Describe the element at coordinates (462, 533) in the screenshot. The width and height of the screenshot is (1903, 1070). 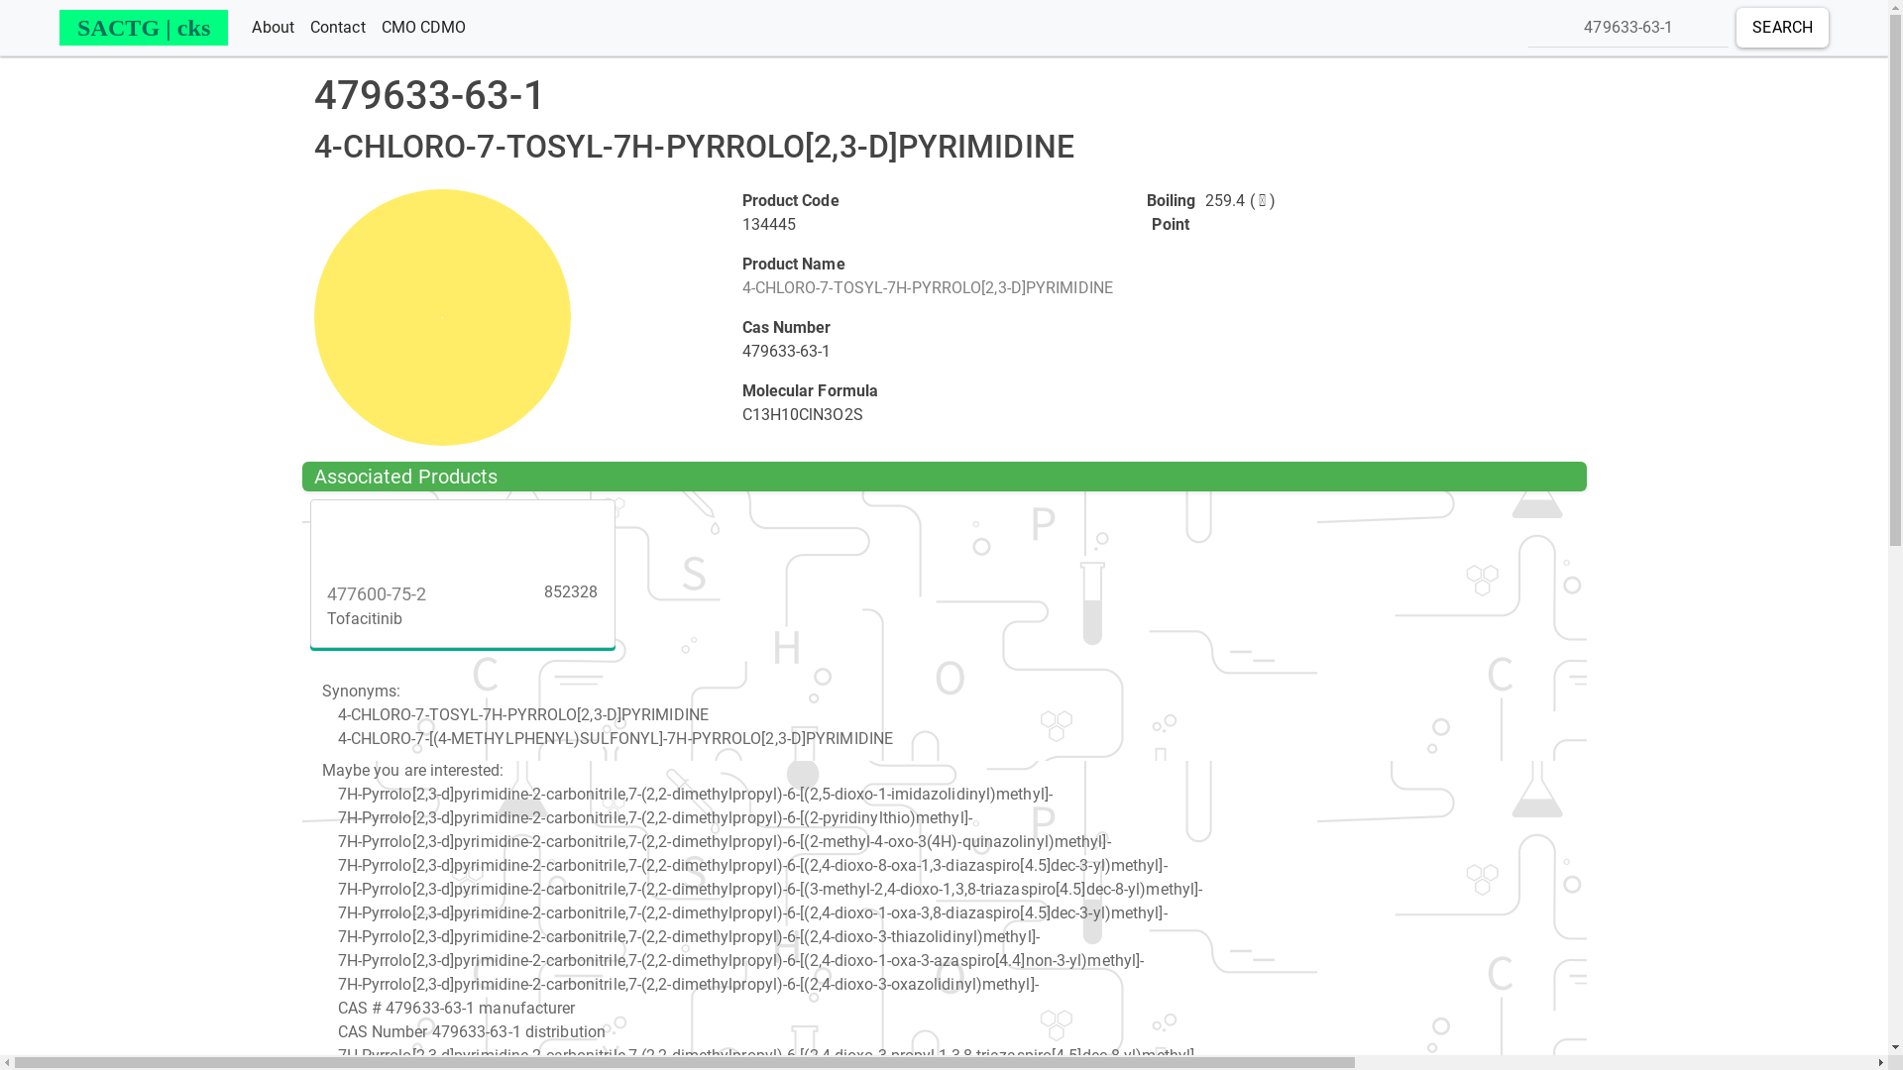
I see `477600-75-2` at that location.